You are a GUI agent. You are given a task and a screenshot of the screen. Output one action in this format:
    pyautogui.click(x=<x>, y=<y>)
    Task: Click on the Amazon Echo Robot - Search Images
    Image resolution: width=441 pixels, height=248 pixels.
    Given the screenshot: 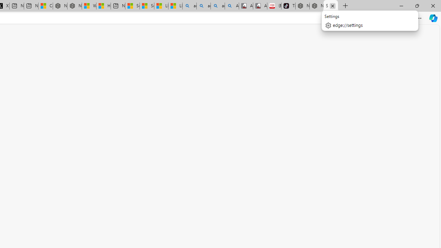 What is the action you would take?
    pyautogui.click(x=232, y=6)
    